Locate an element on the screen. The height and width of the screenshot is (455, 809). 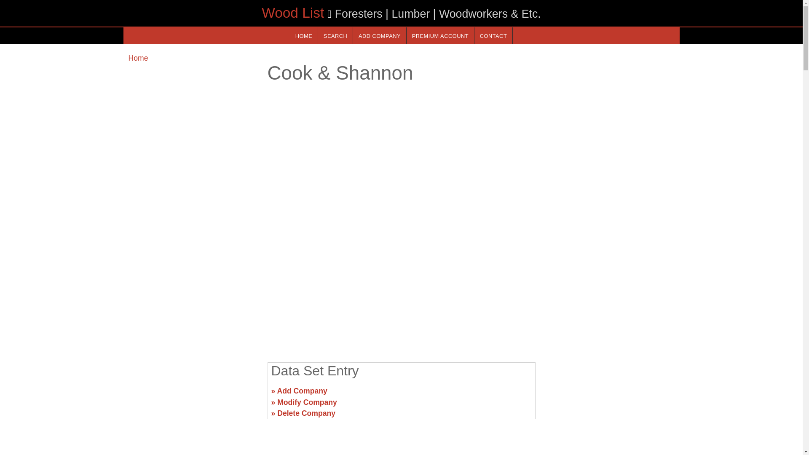
Premium account is located at coordinates (440, 35).